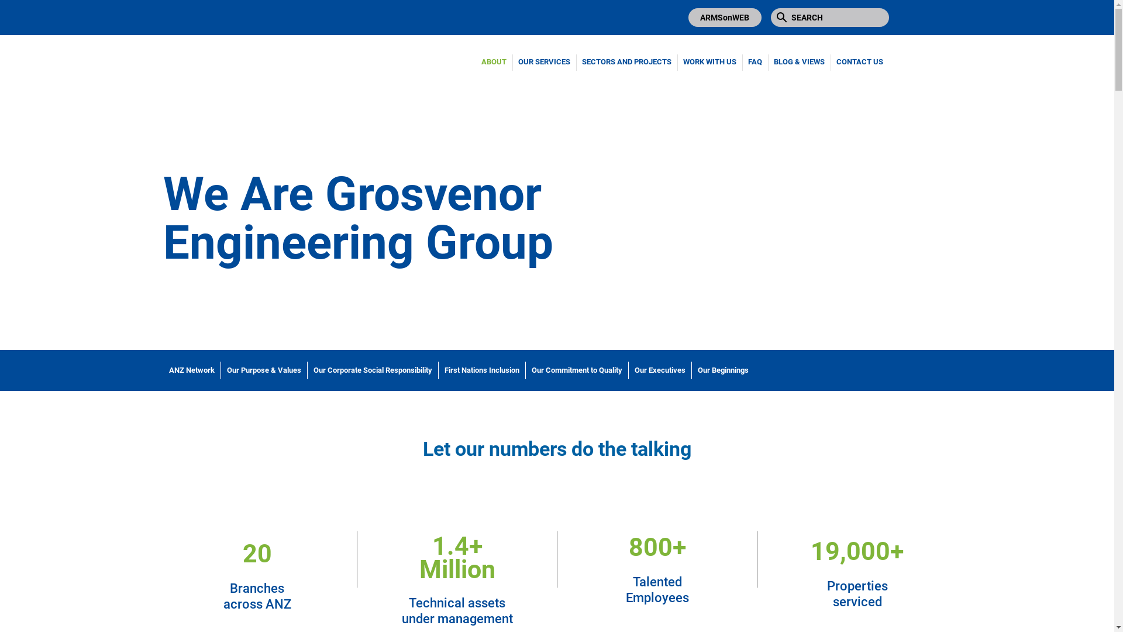 The image size is (1123, 632). I want to click on OUR SERVICES, so click(544, 62).